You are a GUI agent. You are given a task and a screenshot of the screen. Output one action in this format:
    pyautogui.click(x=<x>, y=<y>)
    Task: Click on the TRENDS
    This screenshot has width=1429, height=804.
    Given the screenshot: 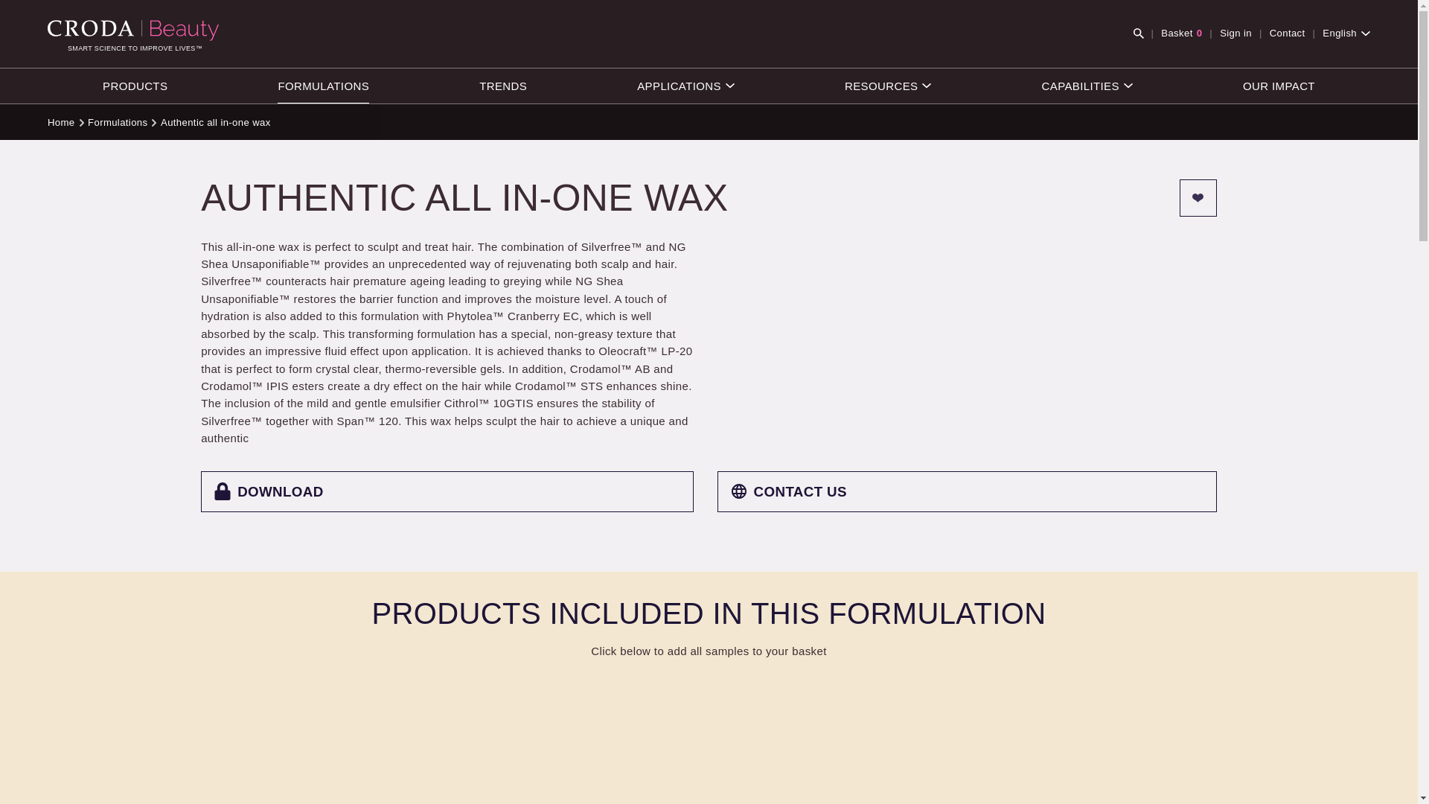 What is the action you would take?
    pyautogui.click(x=1180, y=33)
    